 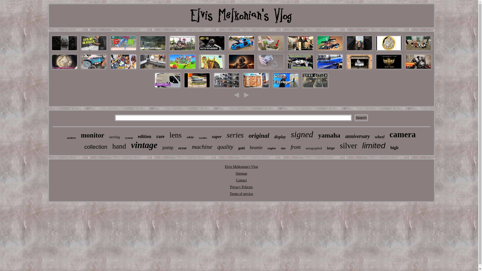 I want to click on Lampe unique gewehr 98 1916 ww1, so click(x=315, y=88).